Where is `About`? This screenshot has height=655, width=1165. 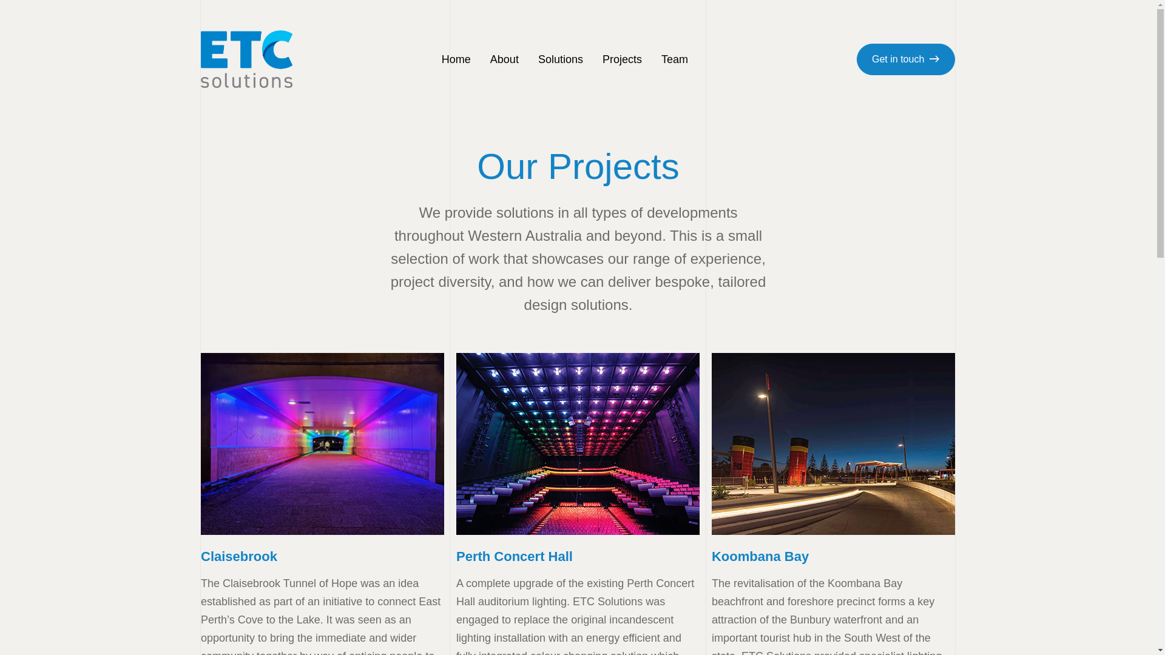 About is located at coordinates (534, 486).